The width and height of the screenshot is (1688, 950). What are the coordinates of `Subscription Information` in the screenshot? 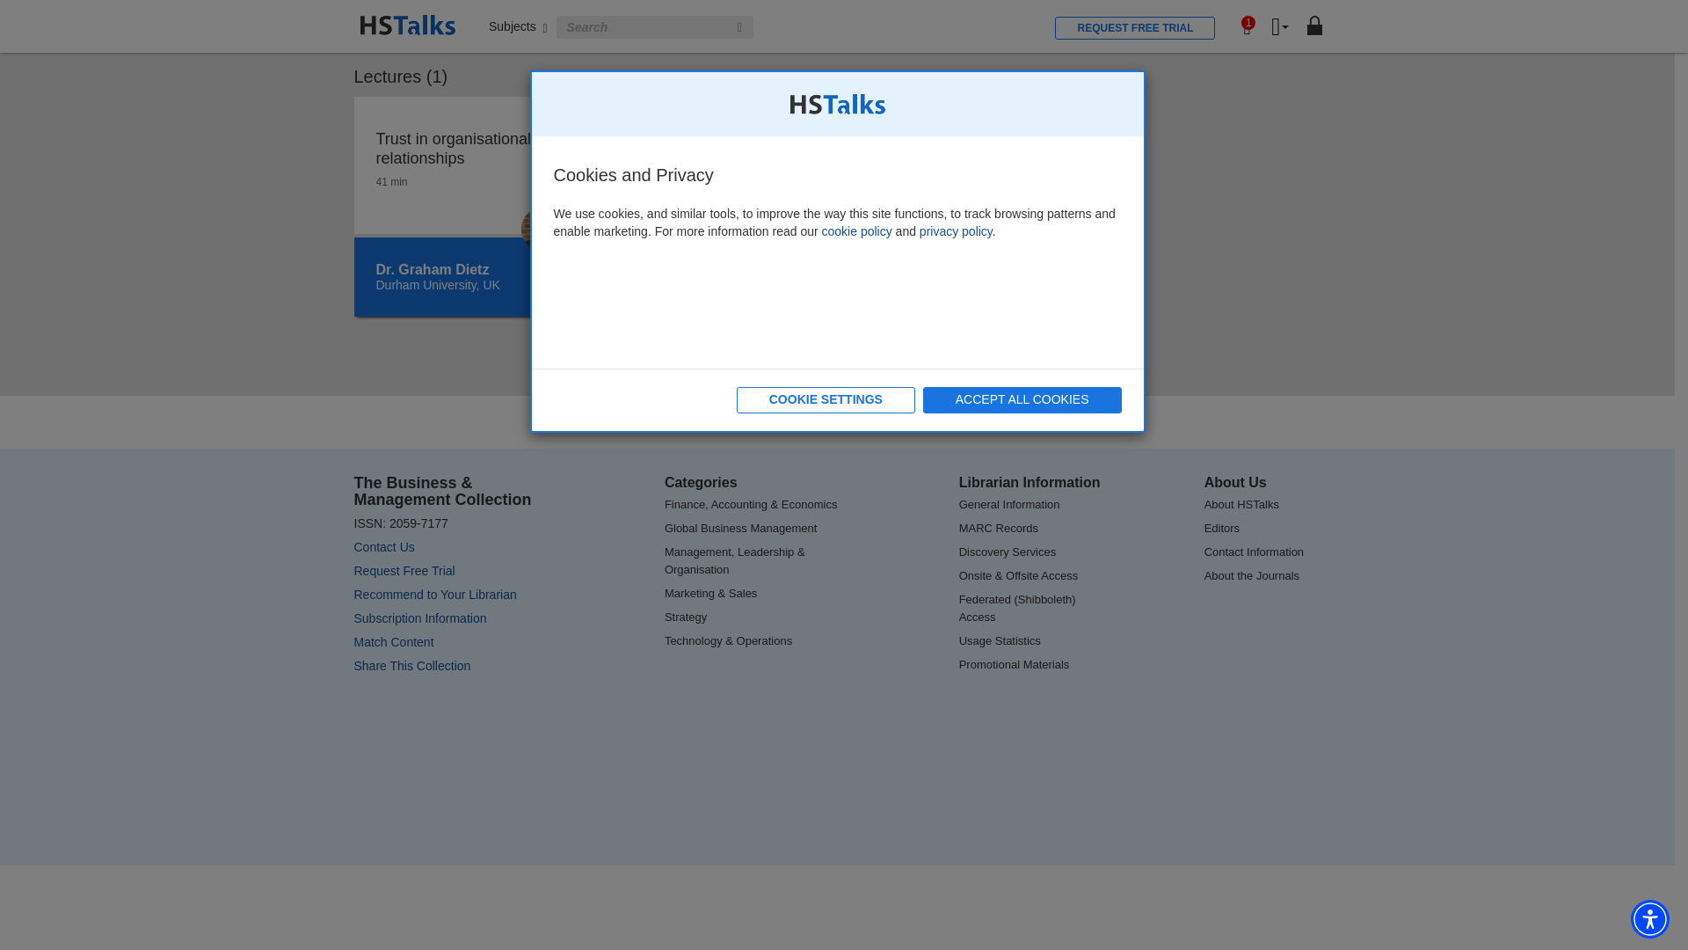 It's located at (418, 617).